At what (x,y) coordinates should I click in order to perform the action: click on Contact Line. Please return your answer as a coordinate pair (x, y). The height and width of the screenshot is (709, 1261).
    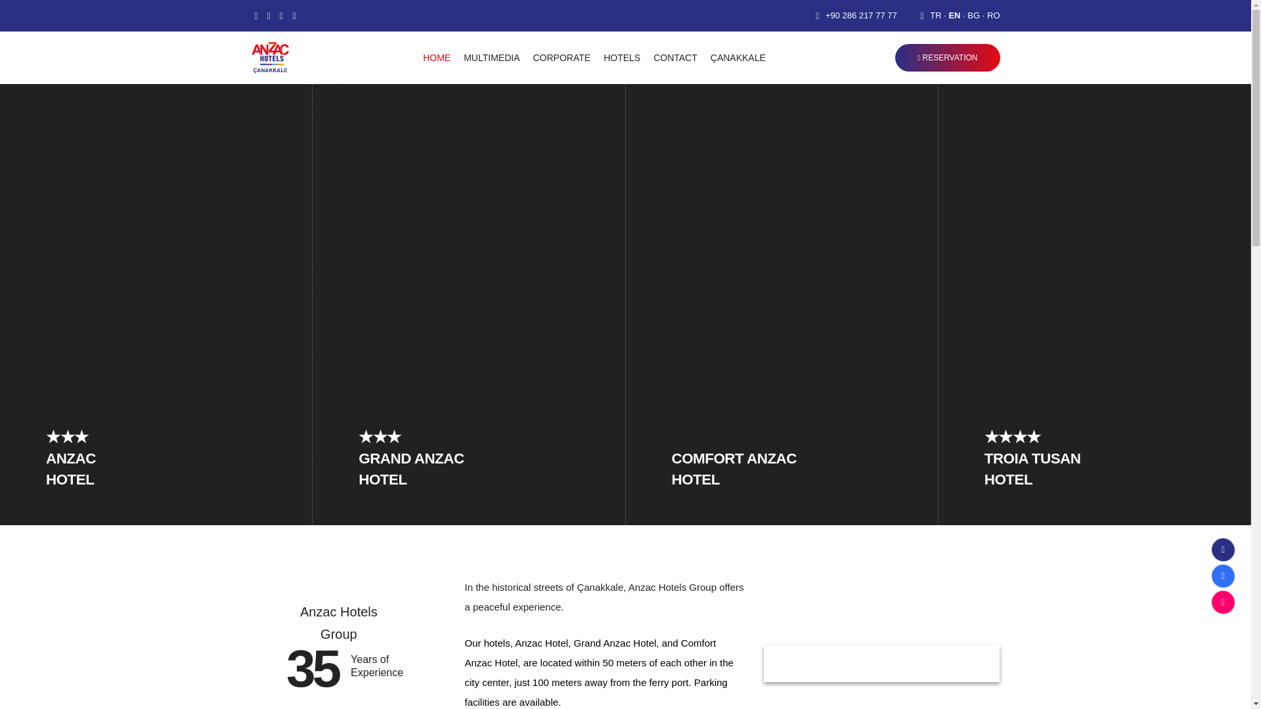
    Looking at the image, I should click on (1218, 554).